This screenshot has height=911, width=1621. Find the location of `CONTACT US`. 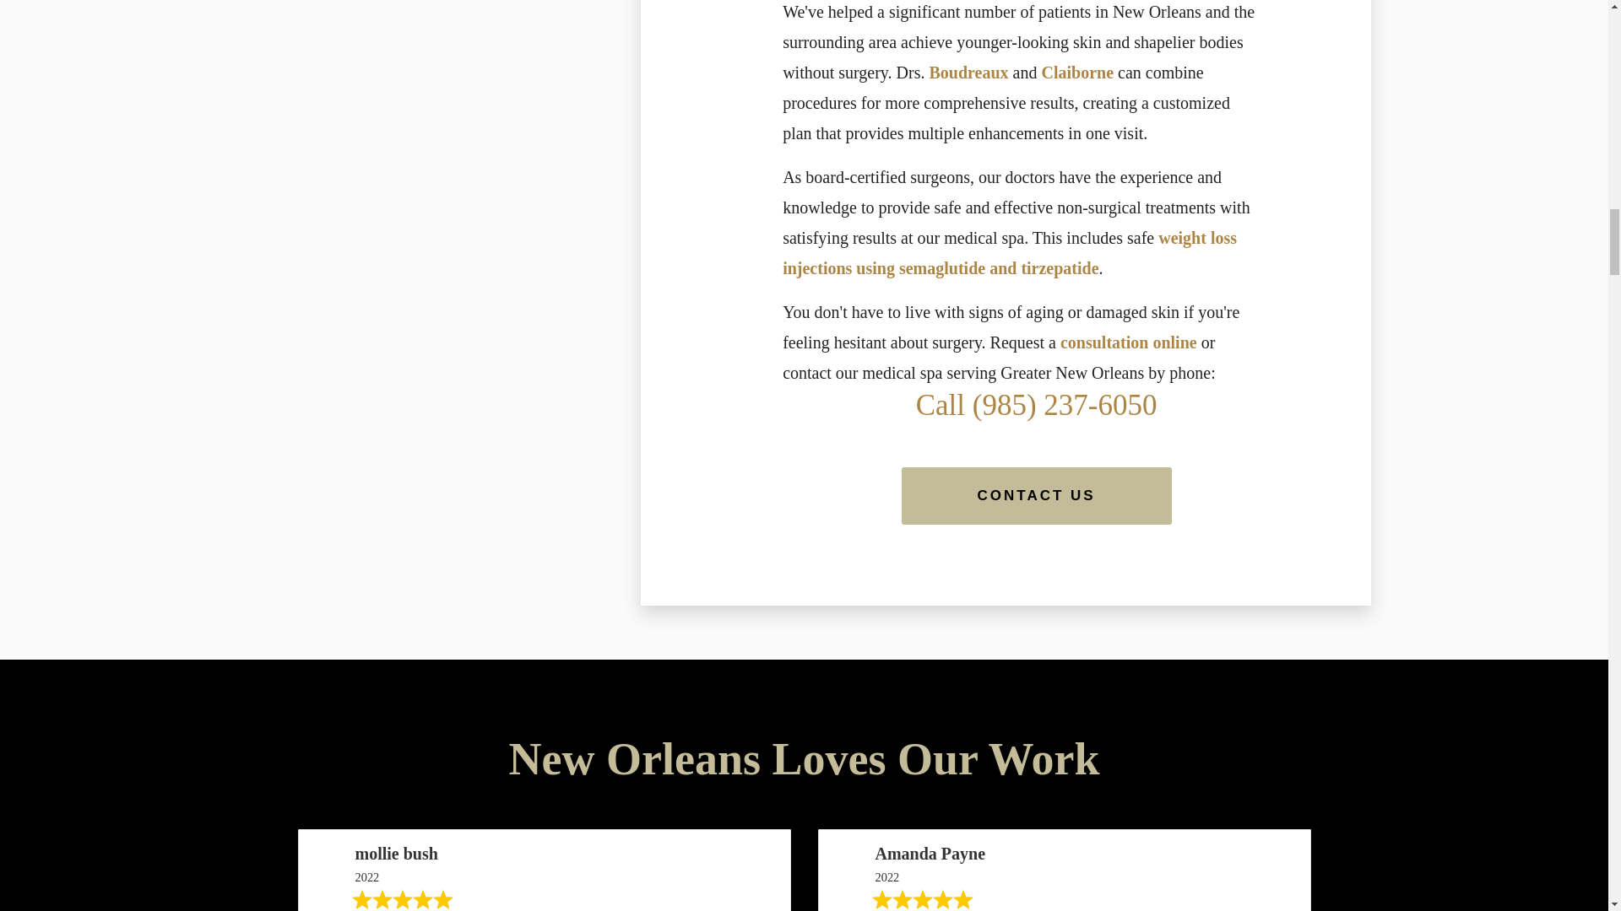

CONTACT US is located at coordinates (1037, 496).